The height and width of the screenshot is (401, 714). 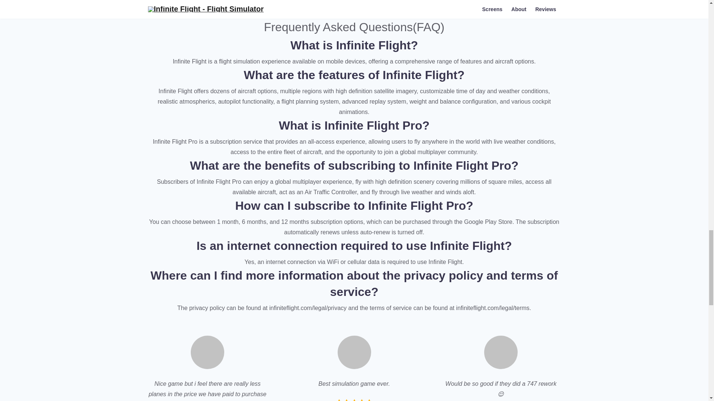 I want to click on Advertisement, so click(x=354, y=4).